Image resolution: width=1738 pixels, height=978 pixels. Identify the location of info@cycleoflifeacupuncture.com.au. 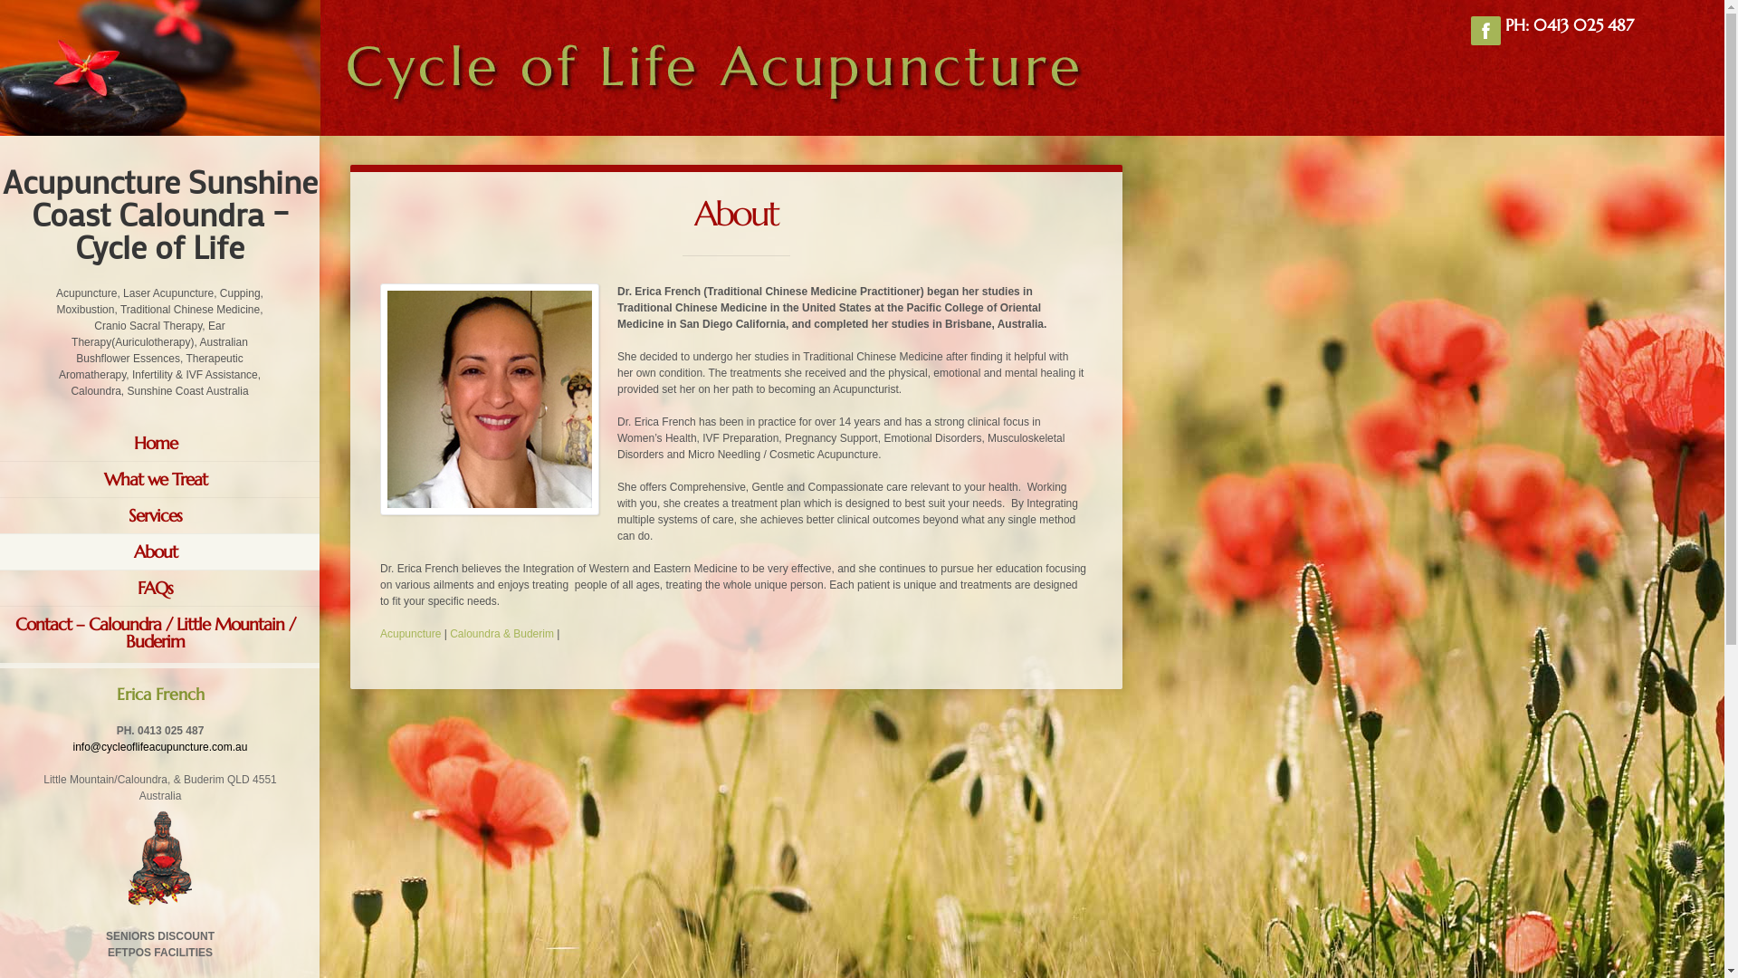
(161, 747).